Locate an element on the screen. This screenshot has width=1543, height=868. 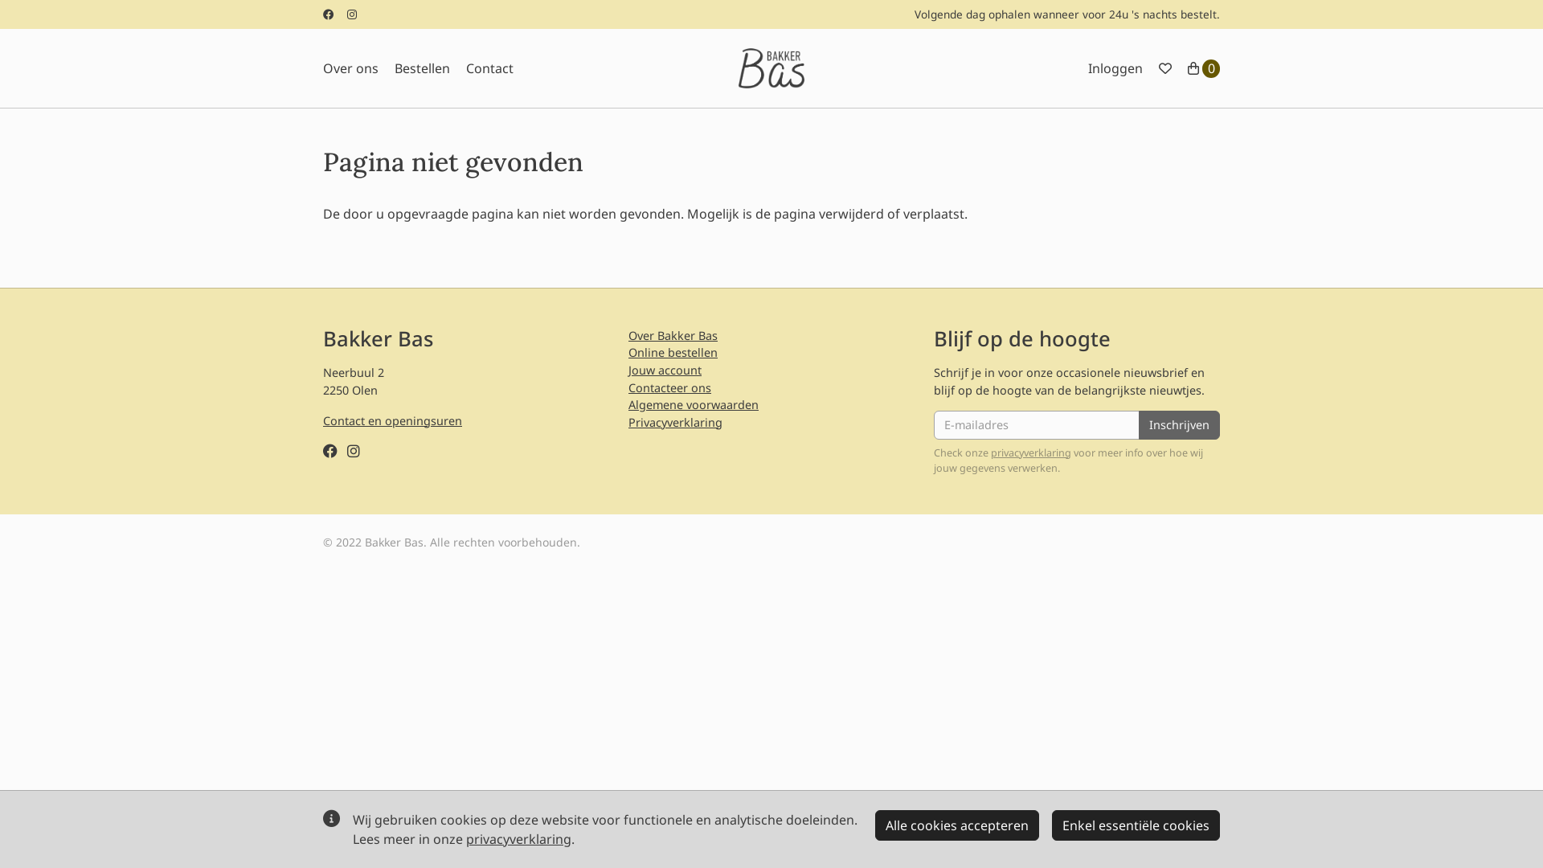
Inloggen is located at coordinates (1115, 68).